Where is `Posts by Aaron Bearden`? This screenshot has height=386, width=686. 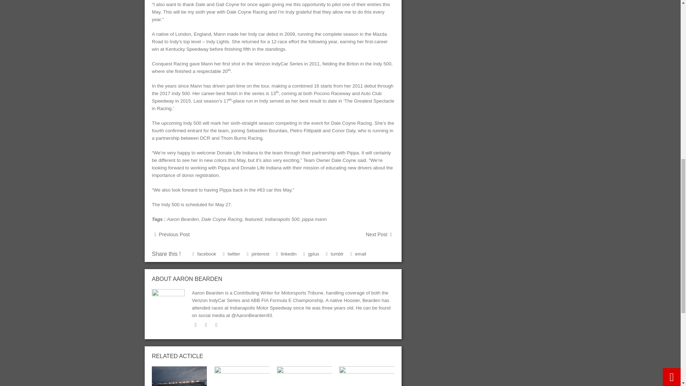 Posts by Aaron Bearden is located at coordinates (197, 279).